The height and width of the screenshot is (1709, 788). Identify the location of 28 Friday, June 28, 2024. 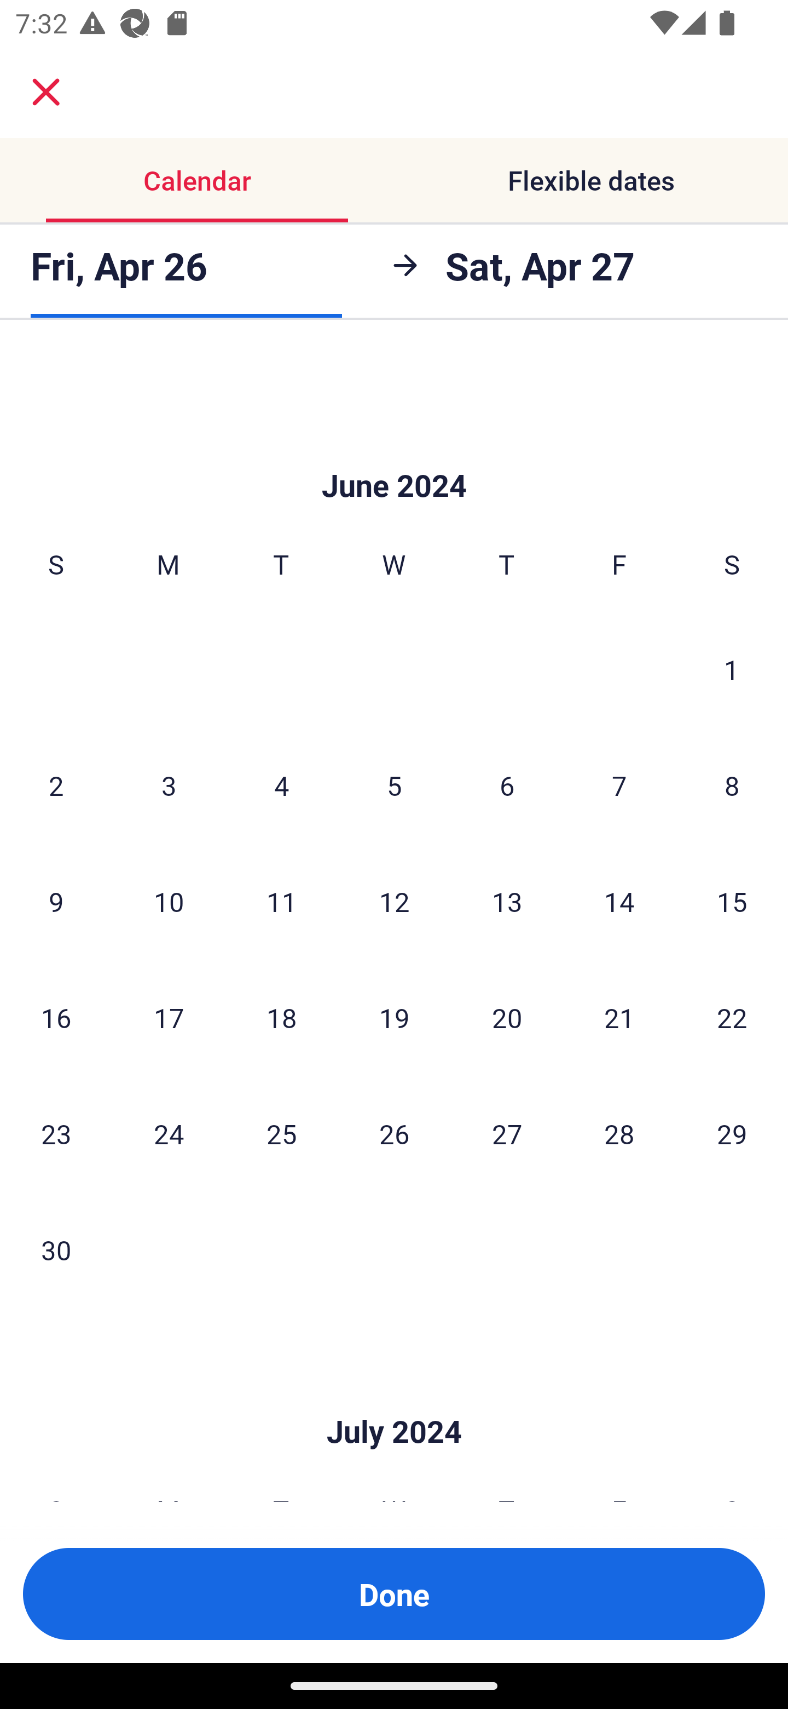
(619, 1133).